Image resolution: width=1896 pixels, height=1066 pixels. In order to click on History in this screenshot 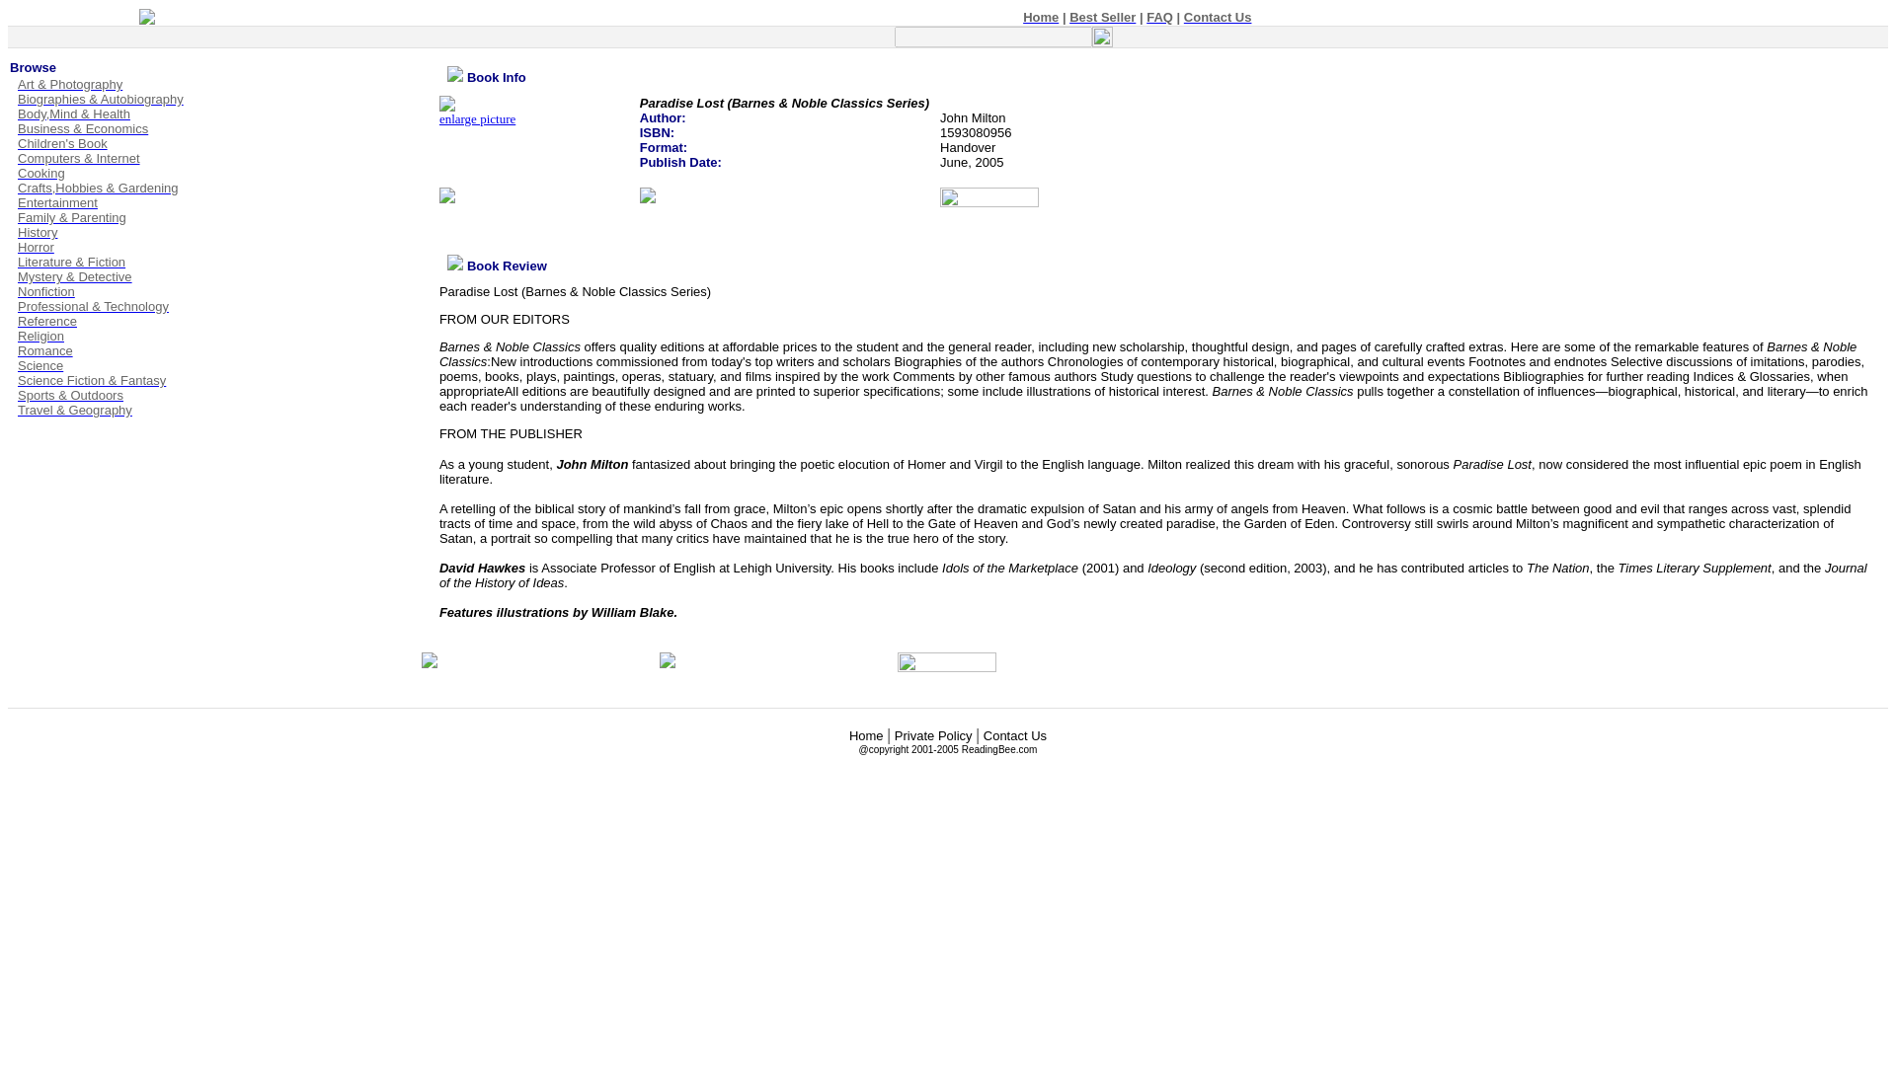, I will do `click(33, 232)`.